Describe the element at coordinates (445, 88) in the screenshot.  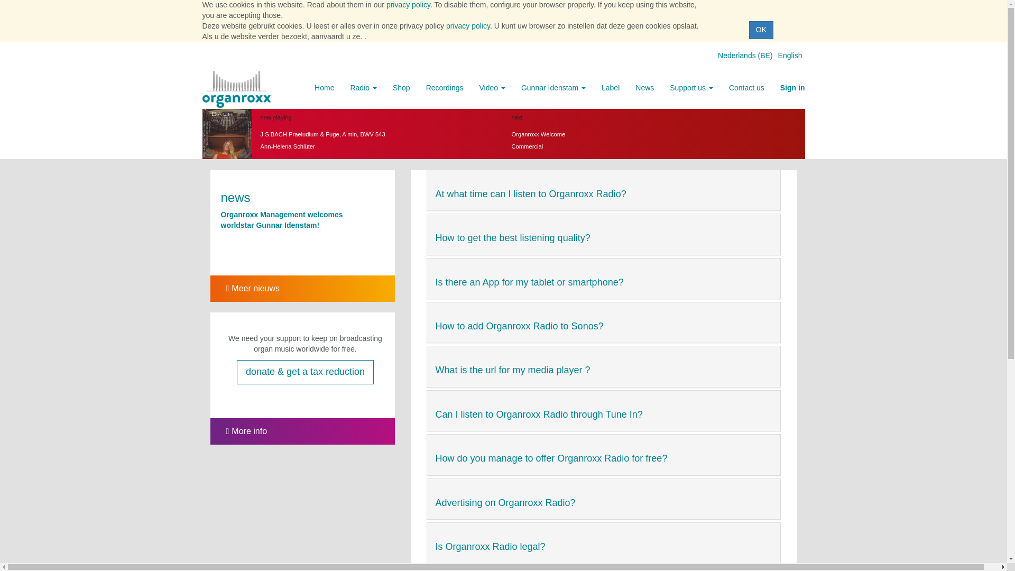
I see `Recordings` at that location.